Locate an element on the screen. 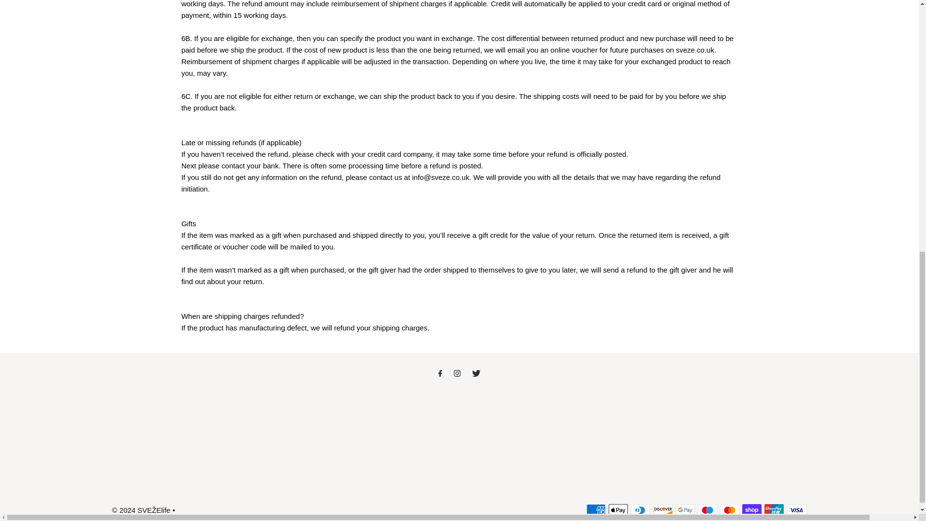 The image size is (926, 521). Shop Pay is located at coordinates (751, 510).